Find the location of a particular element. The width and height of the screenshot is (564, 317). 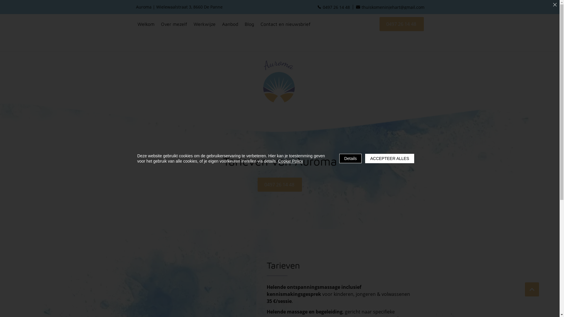

Contact en nieuwsbrief is located at coordinates (286, 24).